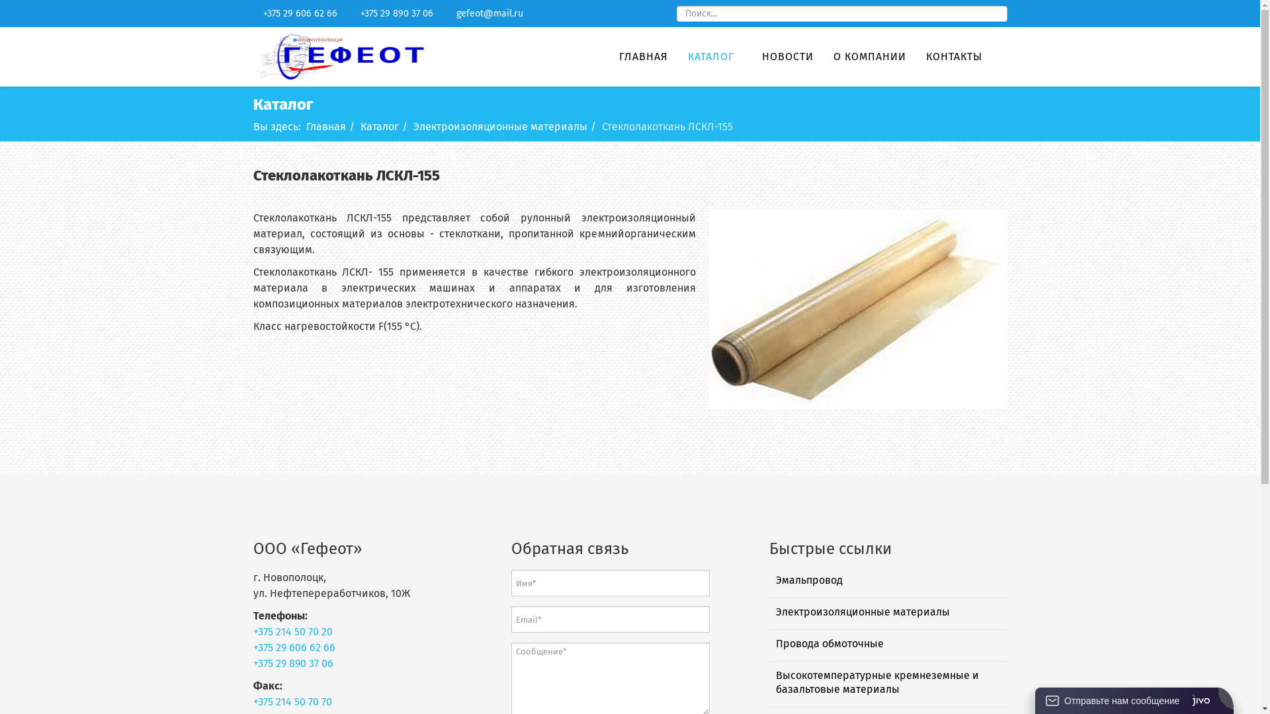  I want to click on +375 29 606 62 66, so click(300, 13).